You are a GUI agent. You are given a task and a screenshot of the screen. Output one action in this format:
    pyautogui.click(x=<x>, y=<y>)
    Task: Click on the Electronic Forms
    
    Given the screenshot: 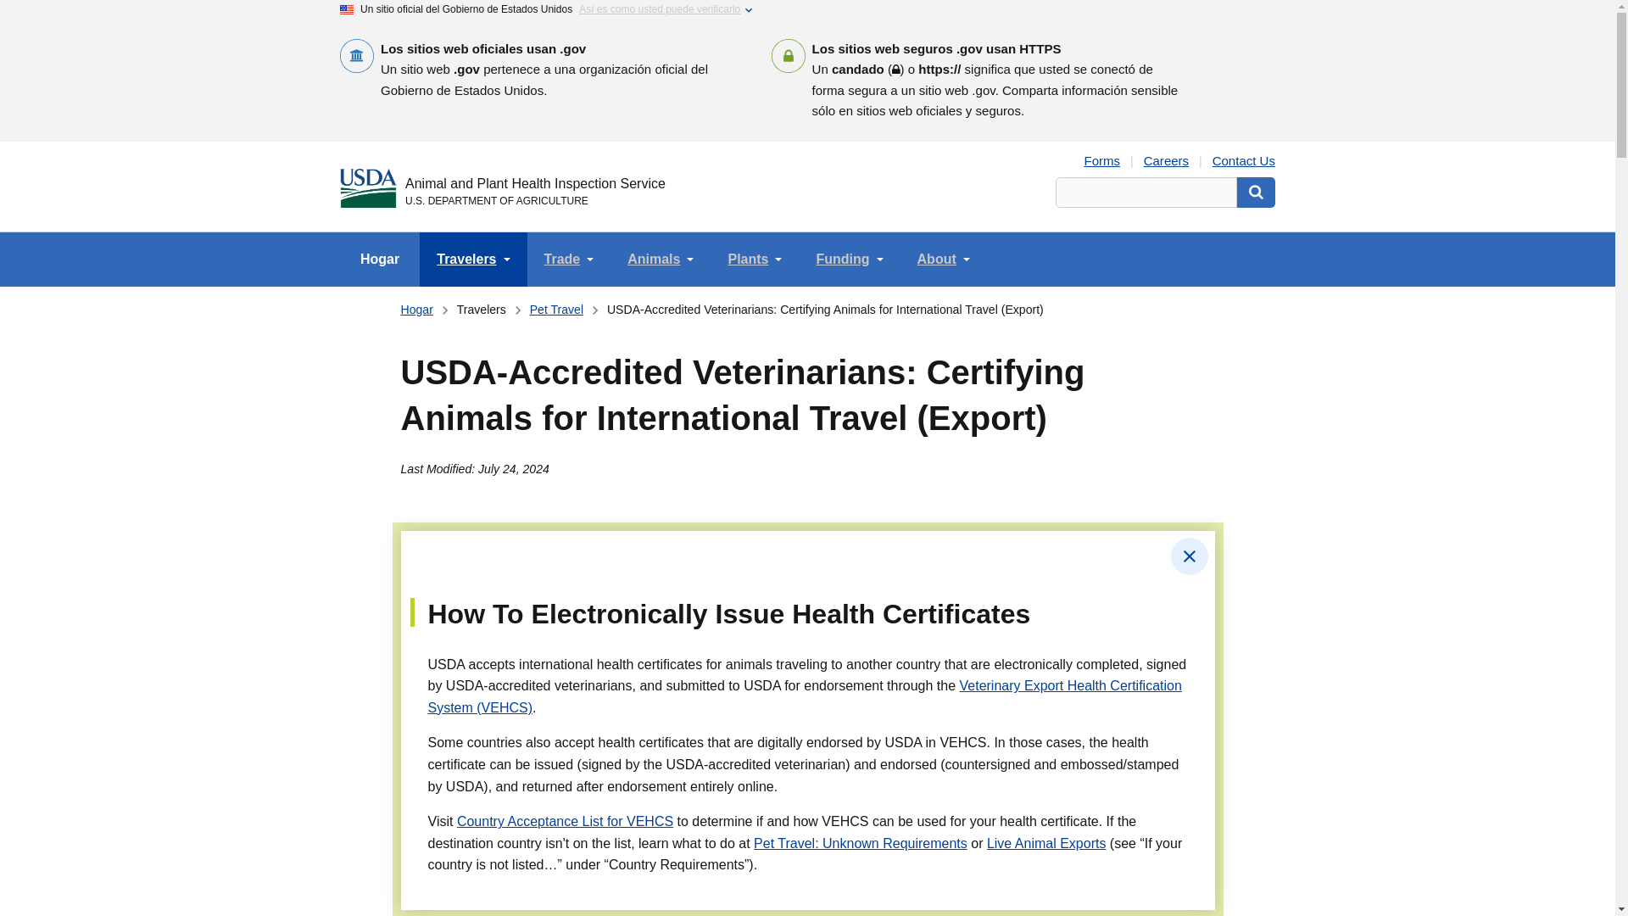 What is the action you would take?
    pyautogui.click(x=1102, y=160)
    